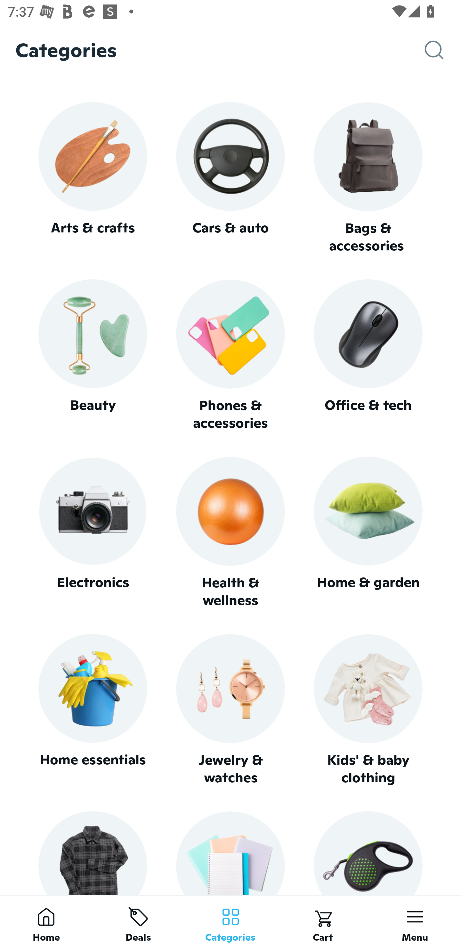 The image size is (461, 949). I want to click on Arts & crafts, so click(93, 178).